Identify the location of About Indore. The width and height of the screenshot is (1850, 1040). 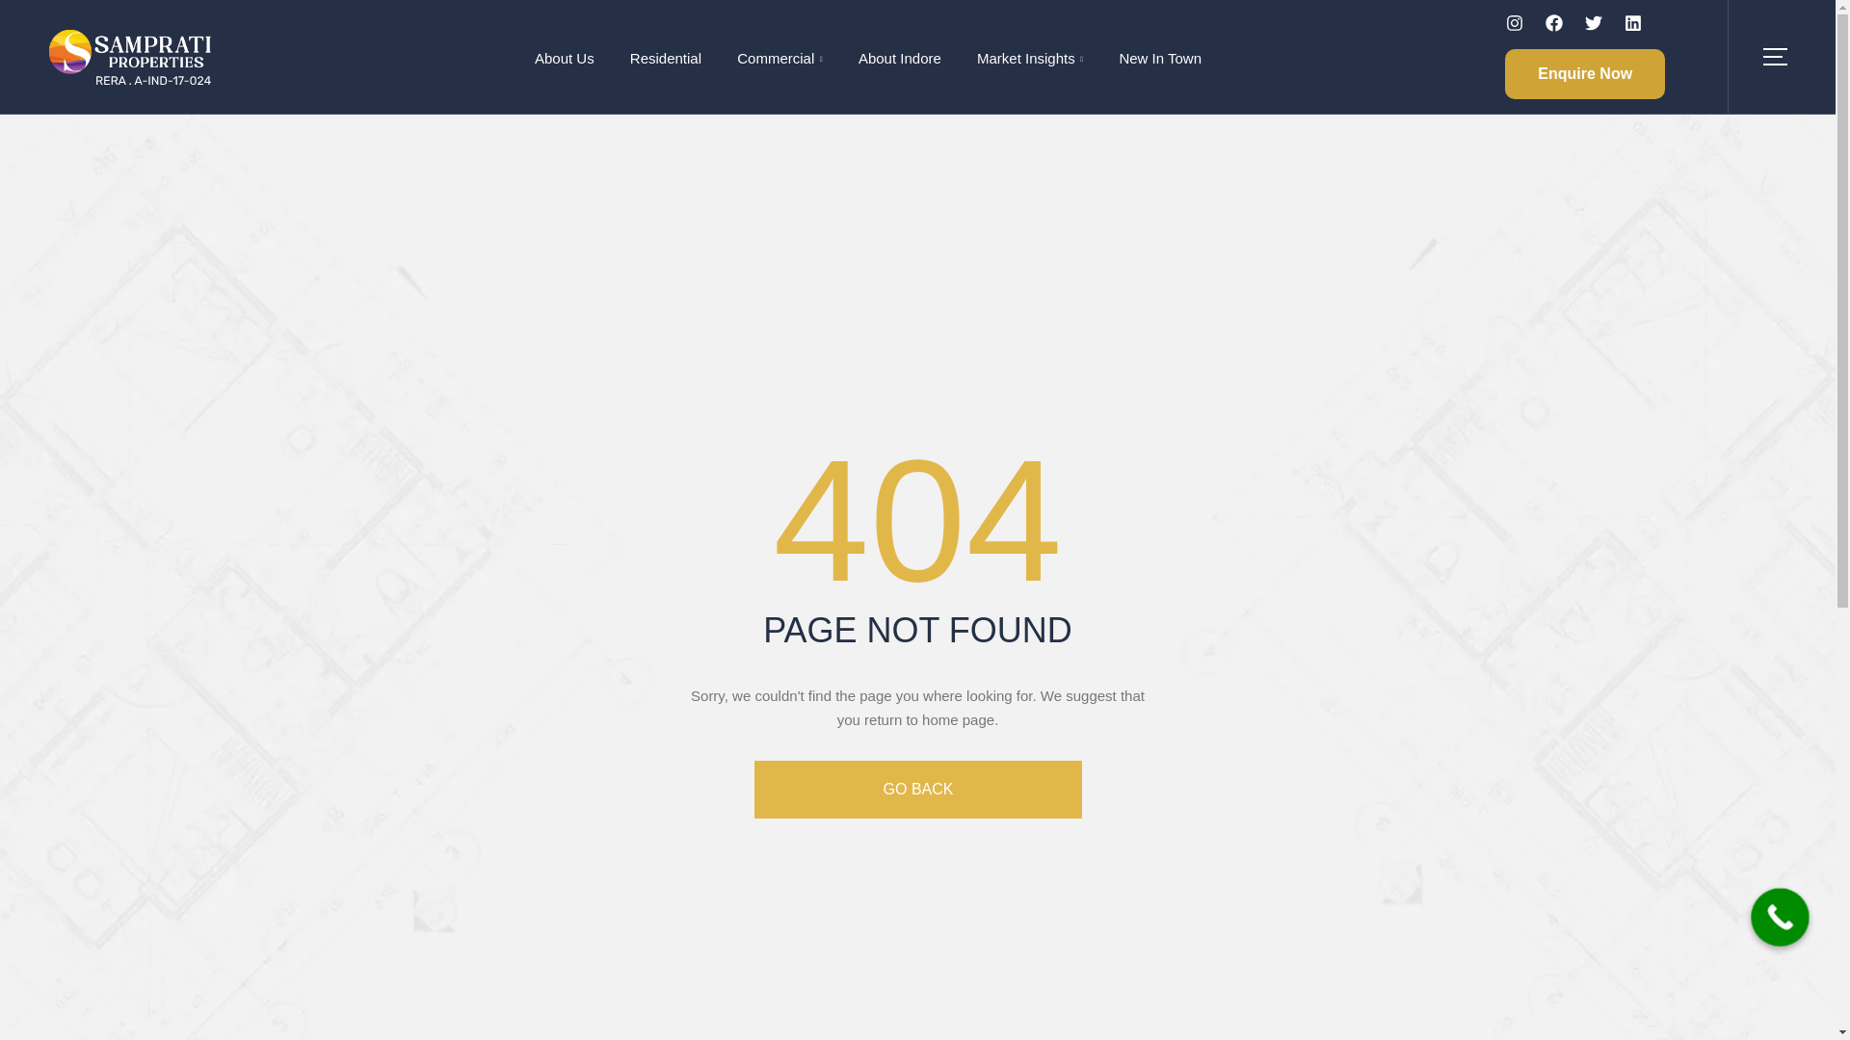
(898, 58).